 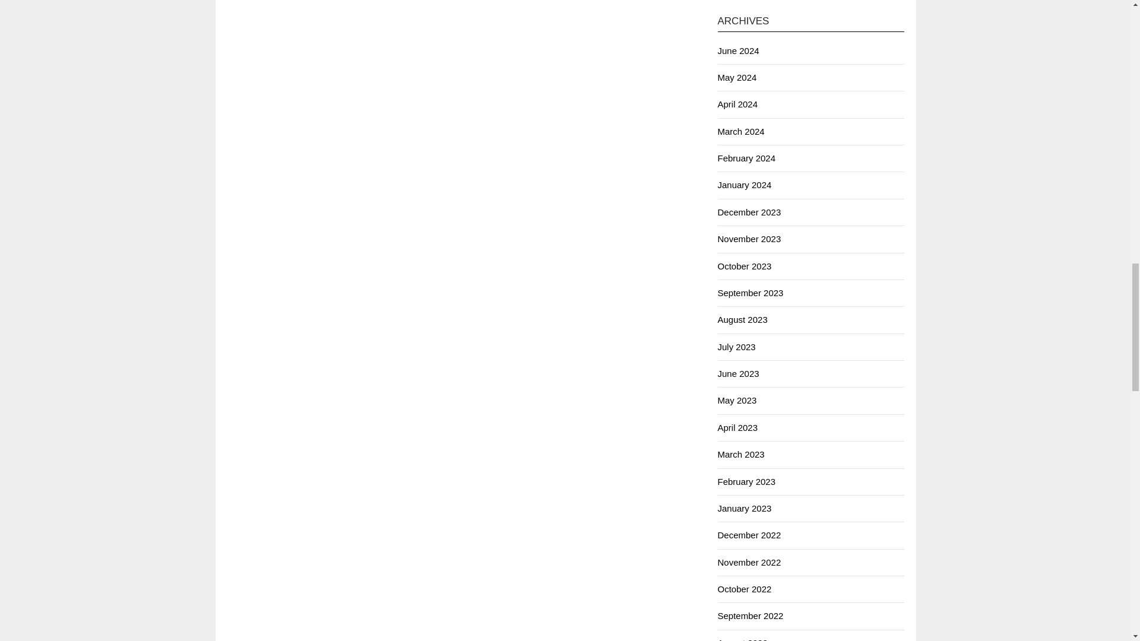 What do you see at coordinates (736, 347) in the screenshot?
I see `July 2023` at bounding box center [736, 347].